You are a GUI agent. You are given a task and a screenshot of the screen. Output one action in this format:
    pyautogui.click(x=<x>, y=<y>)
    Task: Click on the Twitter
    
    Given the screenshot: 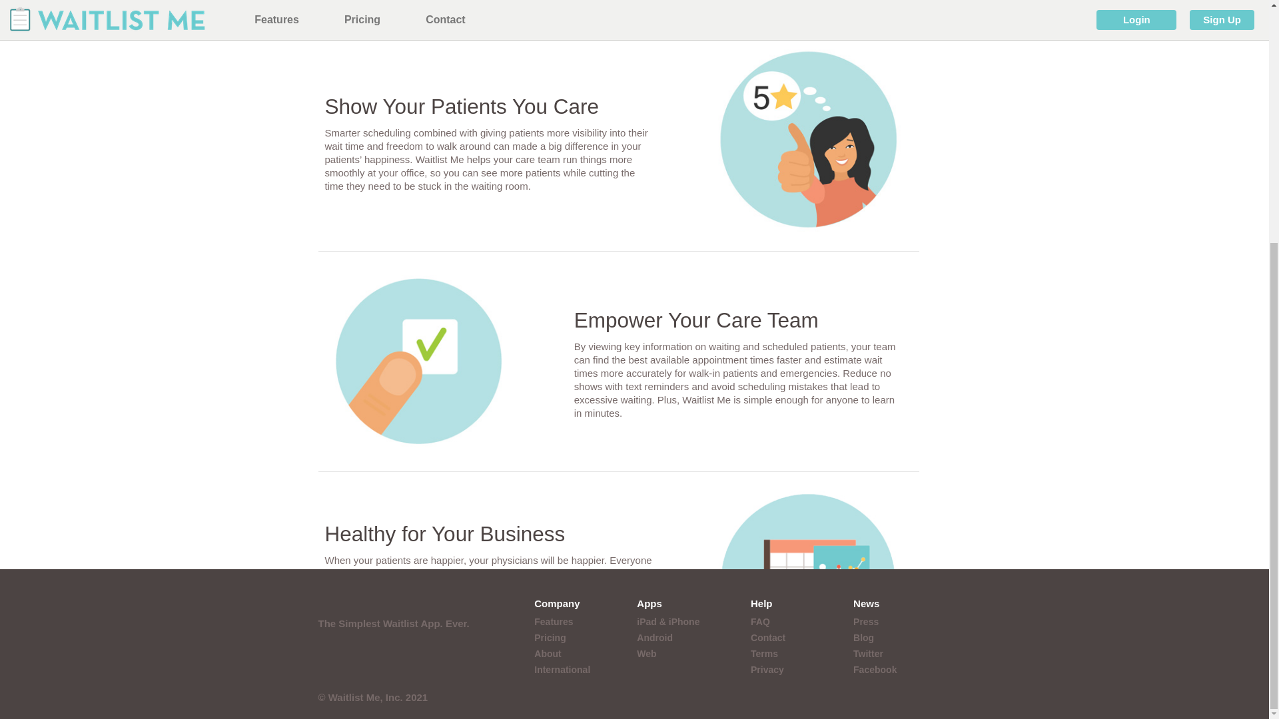 What is the action you would take?
    pyautogui.click(x=868, y=294)
    